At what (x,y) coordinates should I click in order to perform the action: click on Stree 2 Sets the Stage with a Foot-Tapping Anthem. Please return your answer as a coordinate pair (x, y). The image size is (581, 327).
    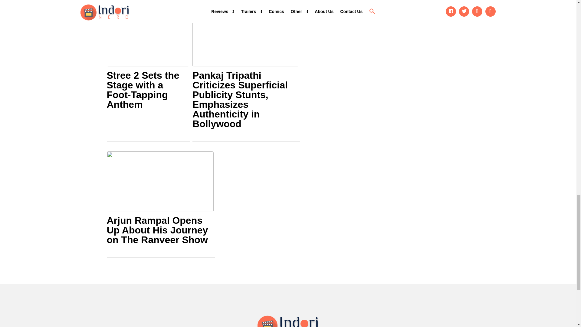
    Looking at the image, I should click on (148, 90).